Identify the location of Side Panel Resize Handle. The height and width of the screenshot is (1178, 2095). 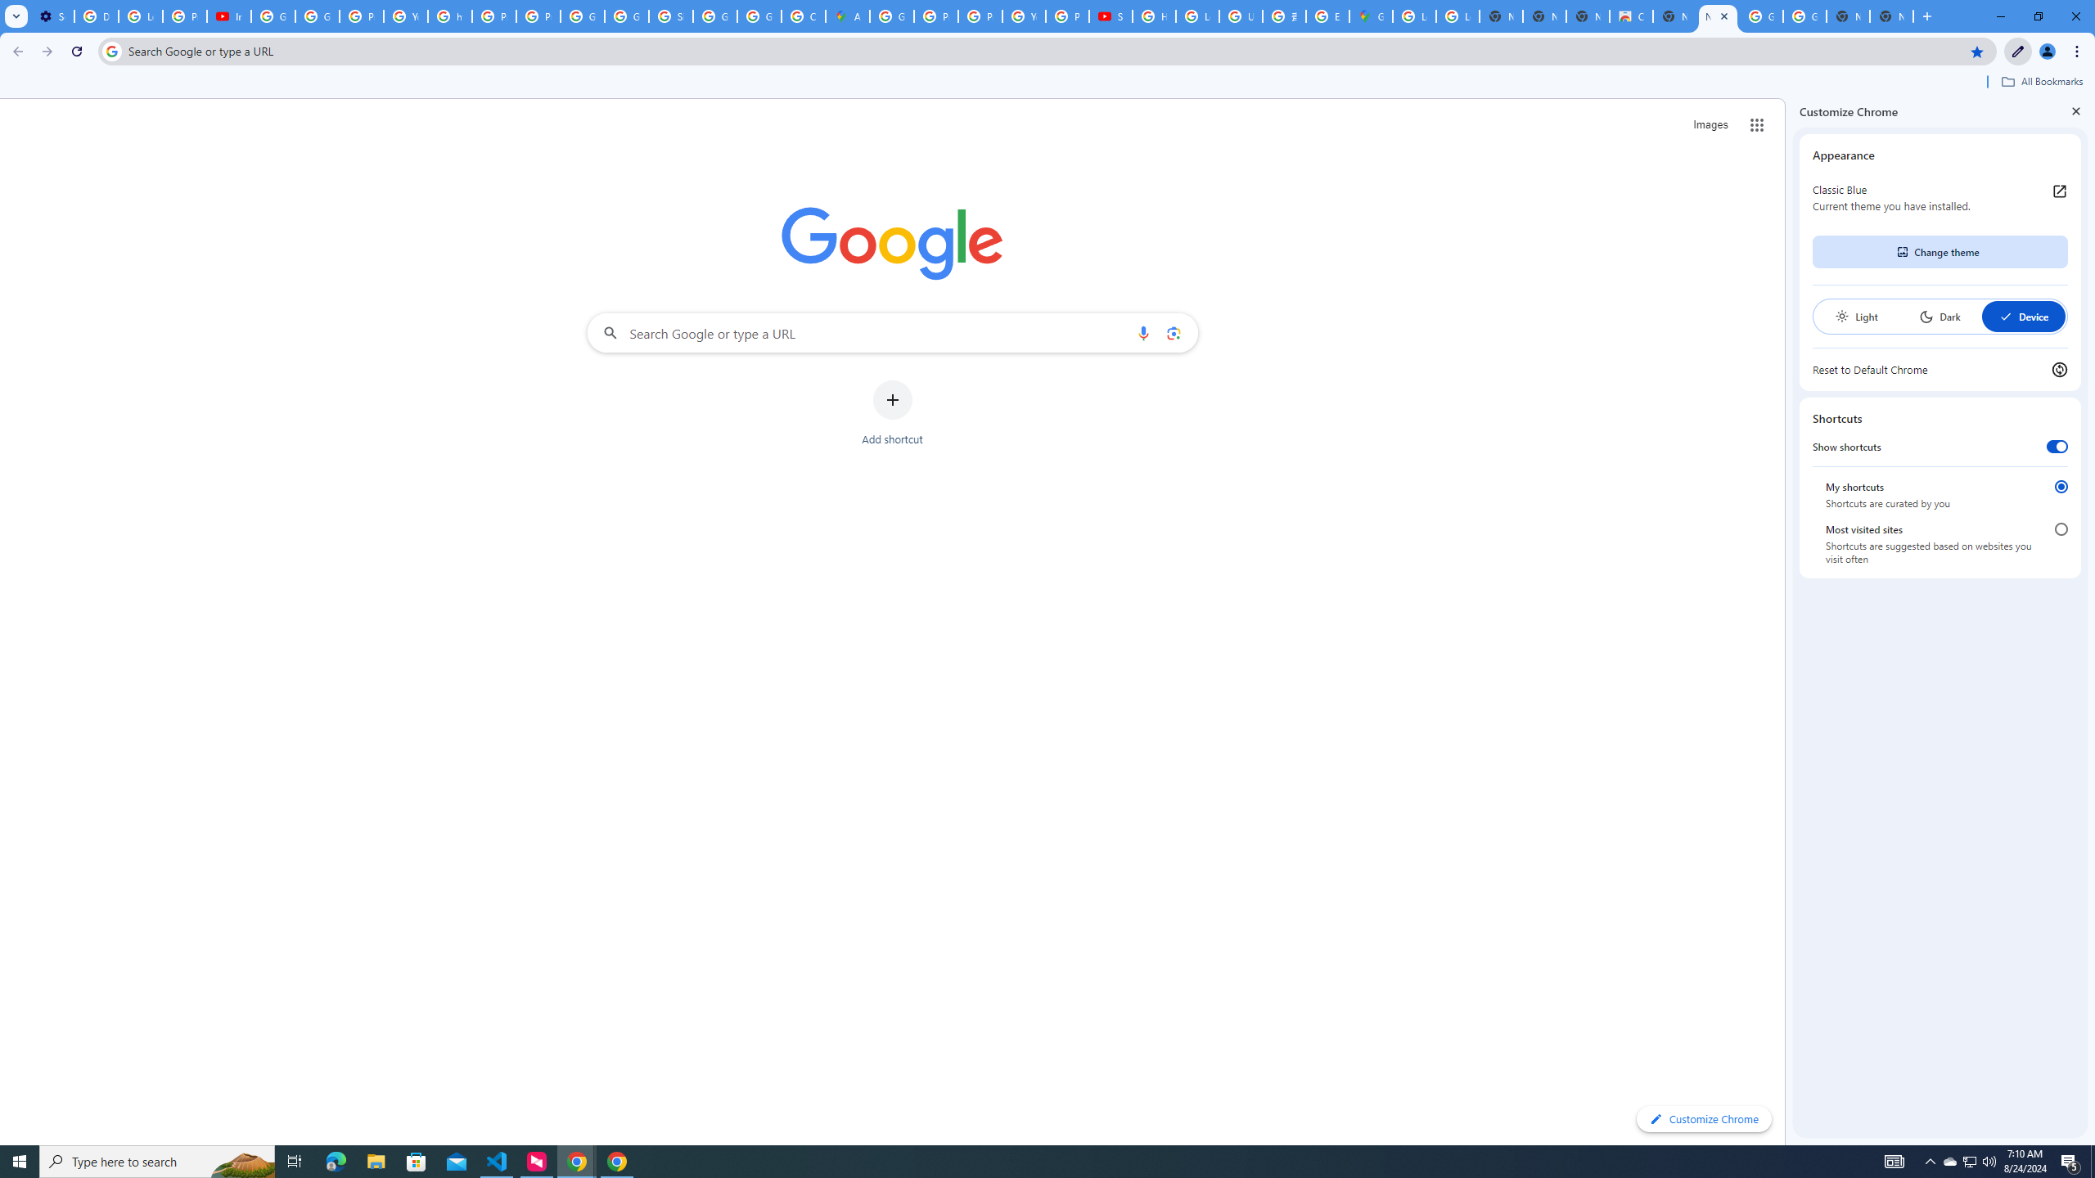
(1789, 621).